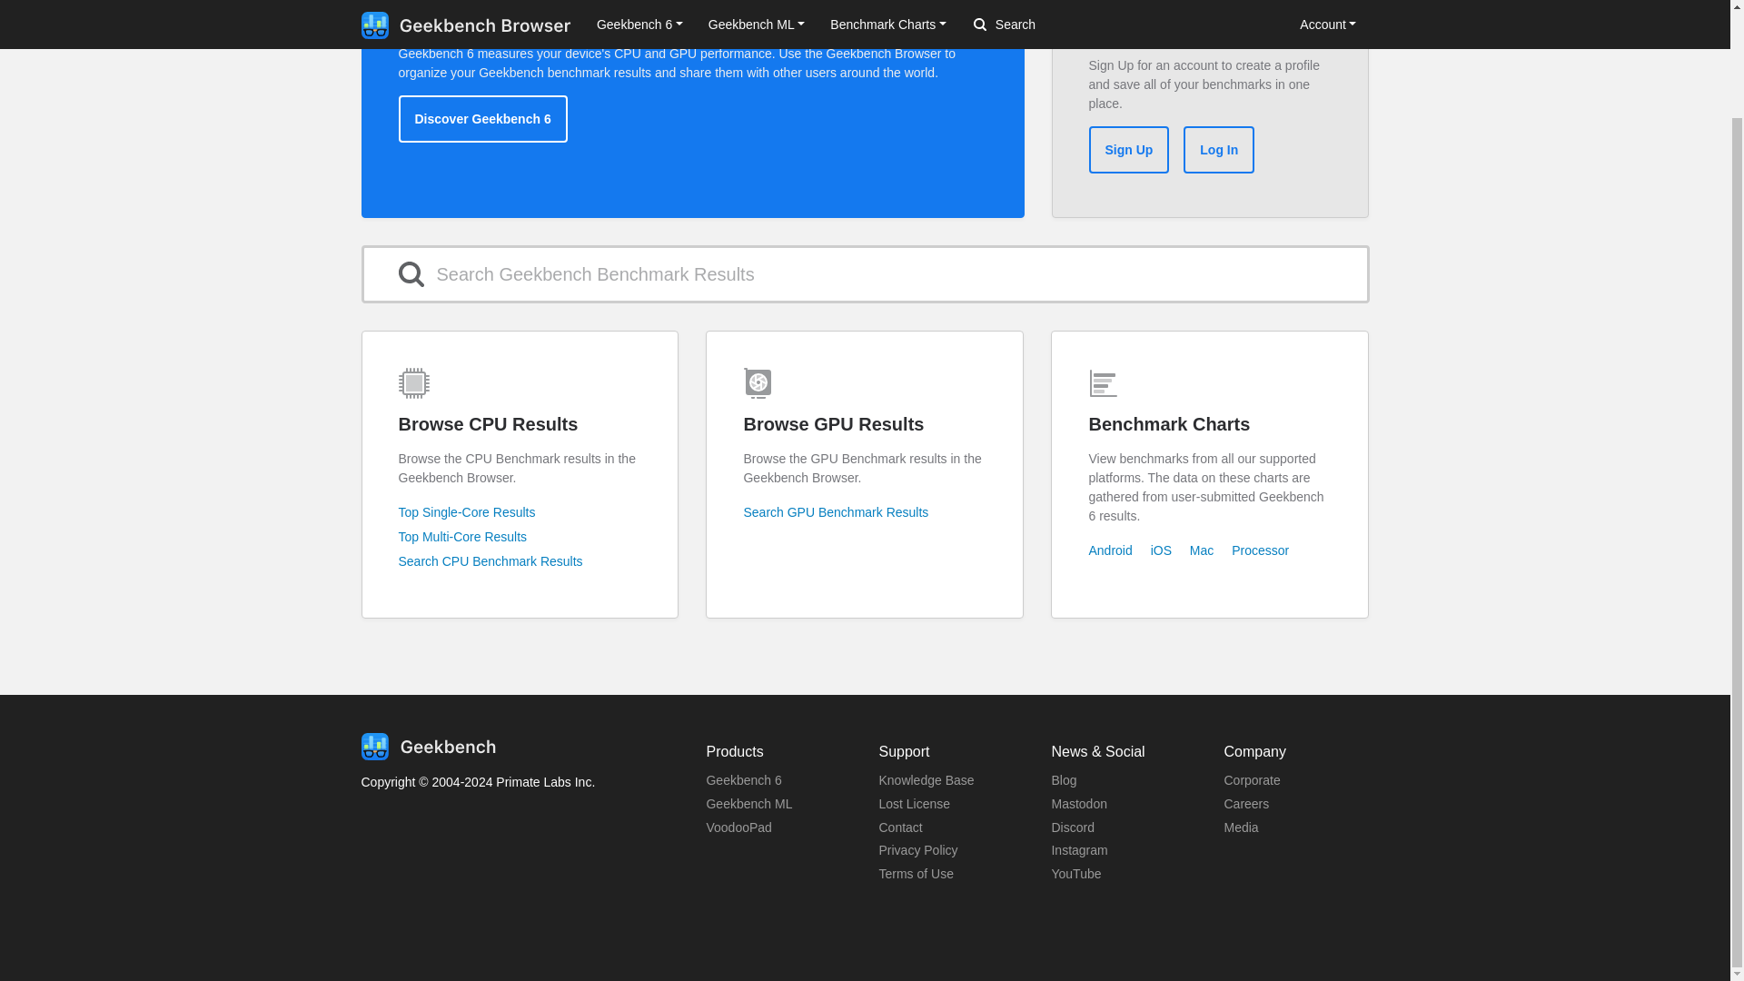 The width and height of the screenshot is (1744, 981). Describe the element at coordinates (1219, 150) in the screenshot. I see `Log In` at that location.